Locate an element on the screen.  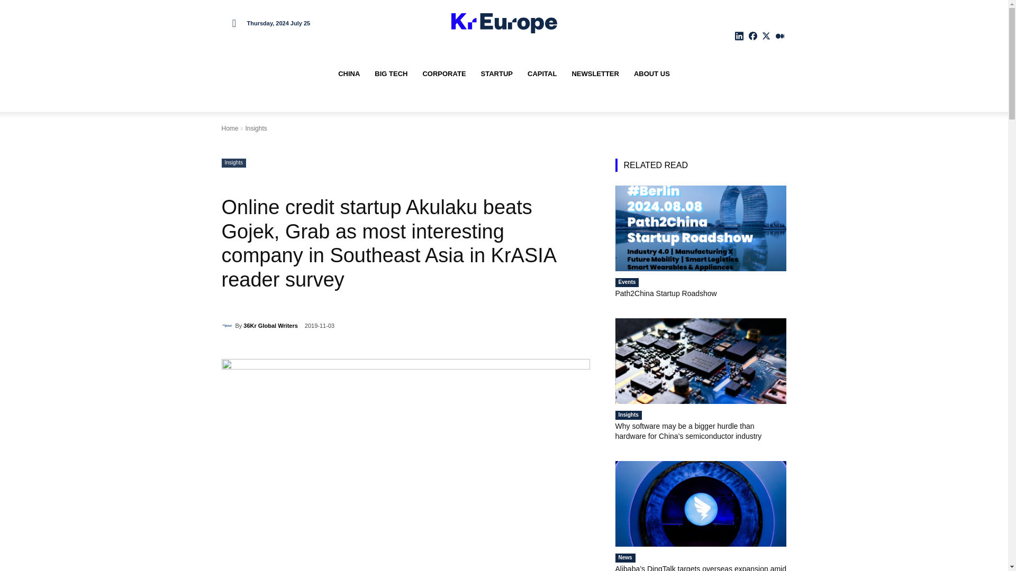
Home is located at coordinates (230, 128).